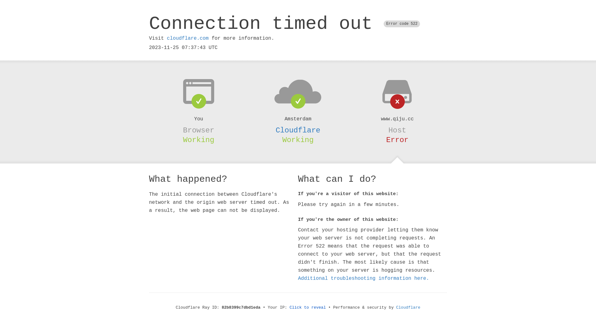 The height and width of the screenshot is (335, 596). Describe the element at coordinates (408, 308) in the screenshot. I see `Cloudflare` at that location.